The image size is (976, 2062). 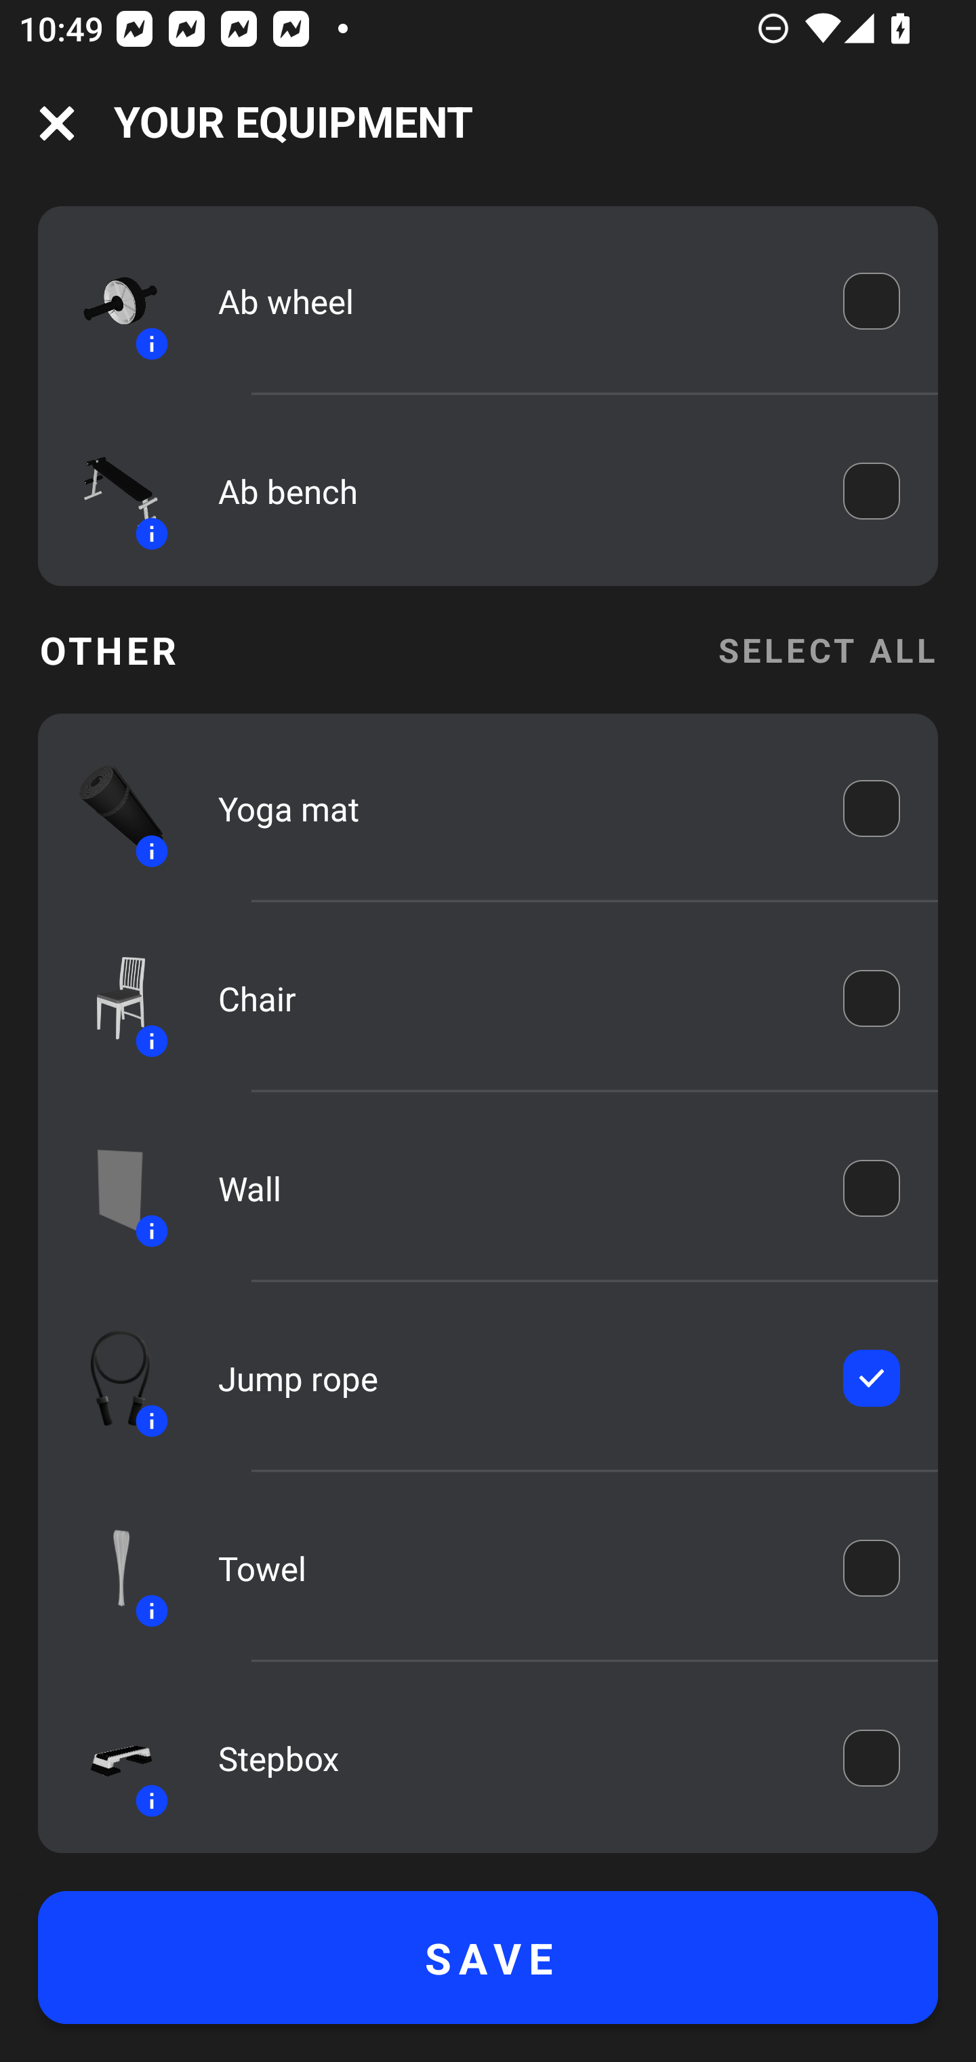 What do you see at coordinates (109, 1188) in the screenshot?
I see `Equipment icon Information icon` at bounding box center [109, 1188].